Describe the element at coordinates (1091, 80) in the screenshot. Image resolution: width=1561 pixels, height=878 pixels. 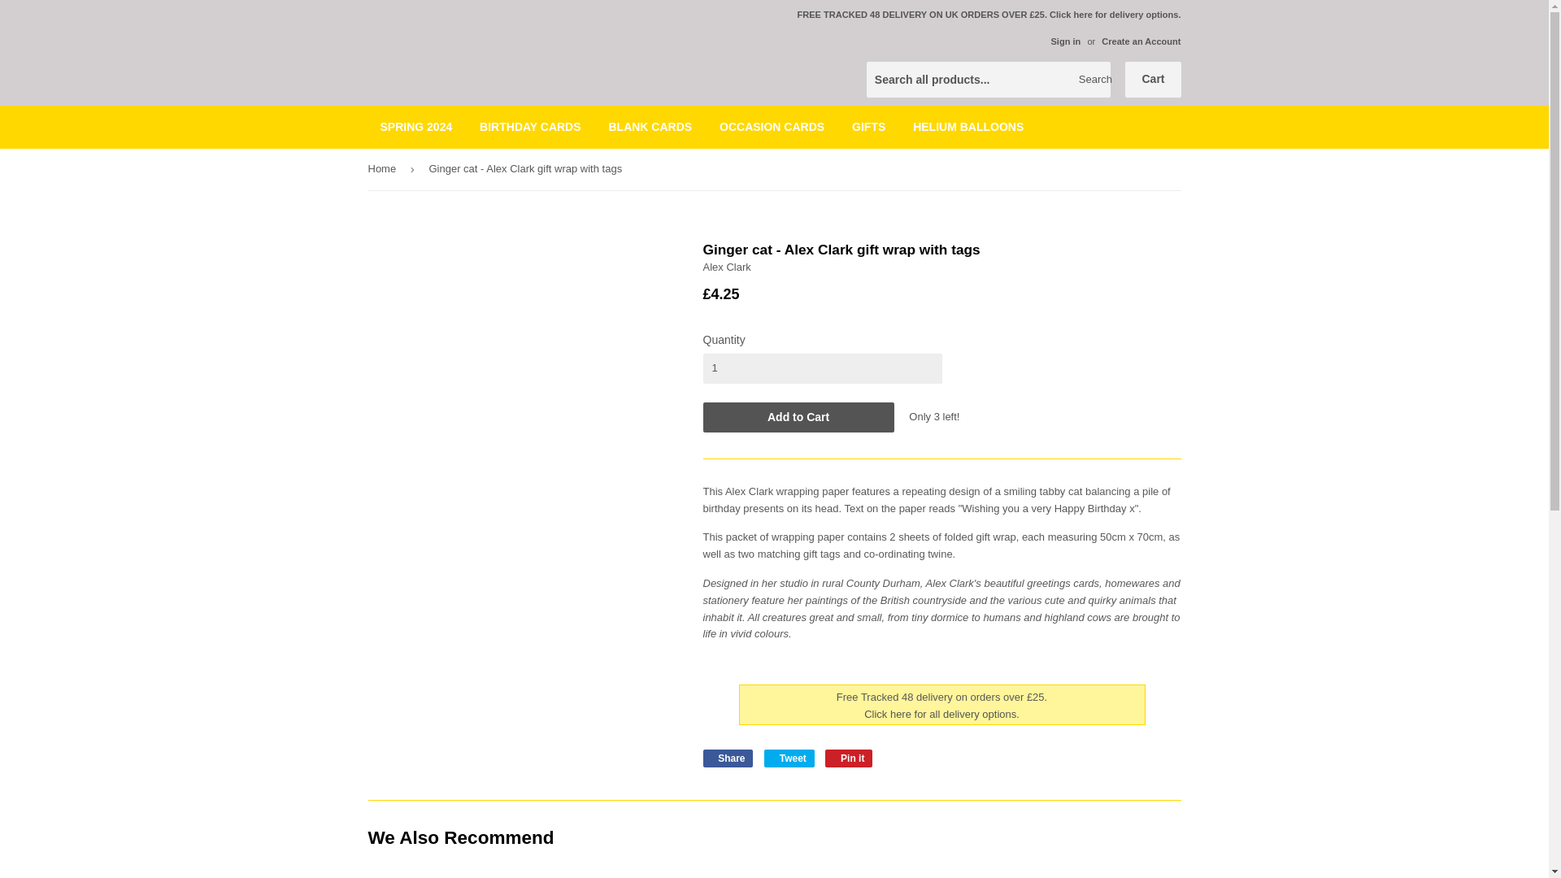
I see `Search` at that location.